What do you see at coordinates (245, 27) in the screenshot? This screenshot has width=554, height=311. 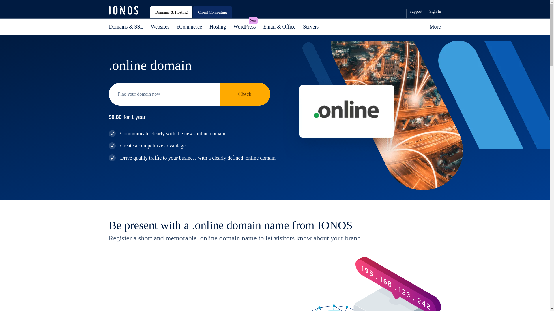 I see `eCommerce` at bounding box center [245, 27].